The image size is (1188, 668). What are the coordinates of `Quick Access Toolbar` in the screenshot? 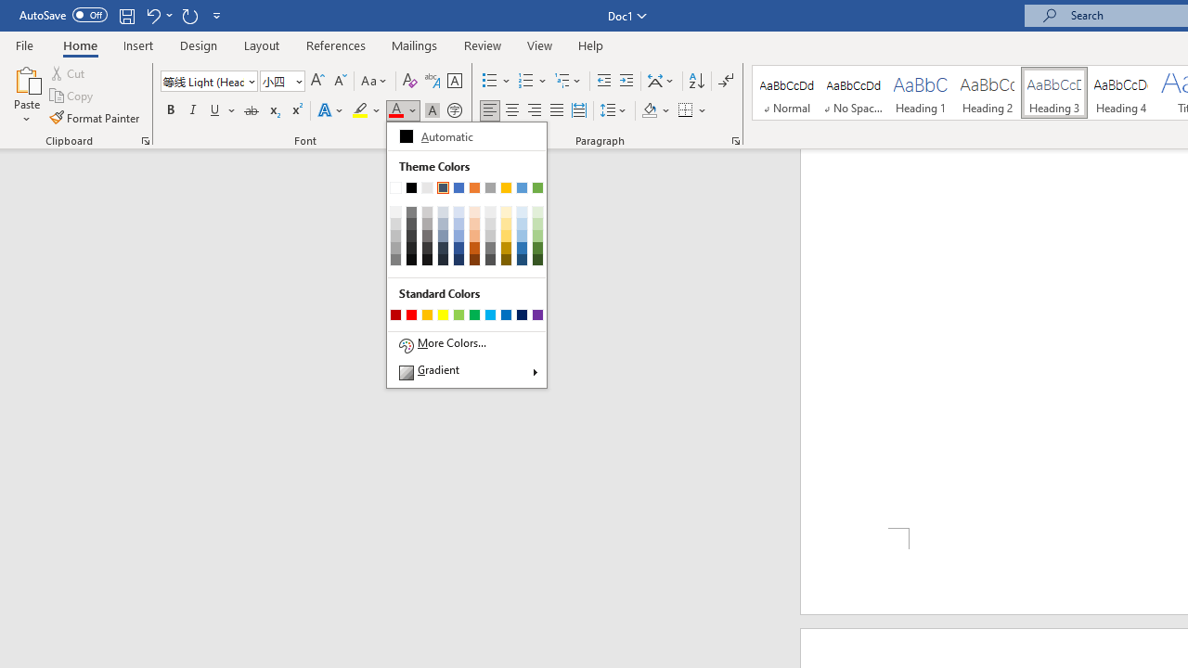 It's located at (123, 15).